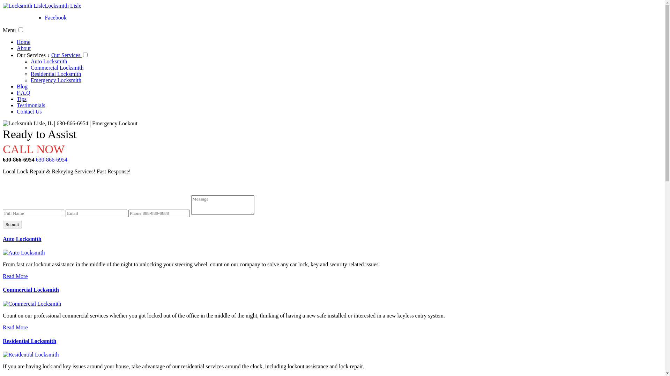 The height and width of the screenshot is (376, 670). Describe the element at coordinates (49, 61) in the screenshot. I see `Auto Locksmith` at that location.